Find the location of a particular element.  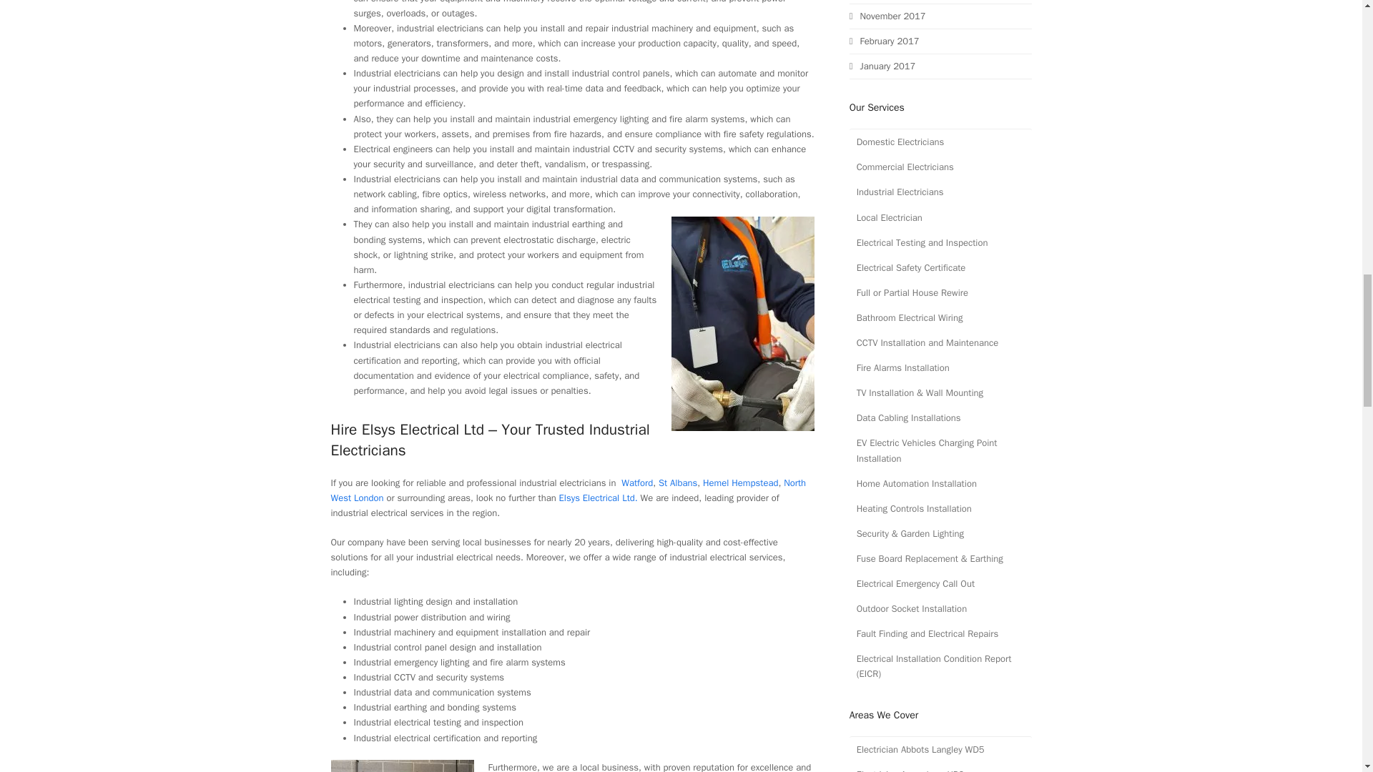

Electrician St Albans is located at coordinates (678, 482).